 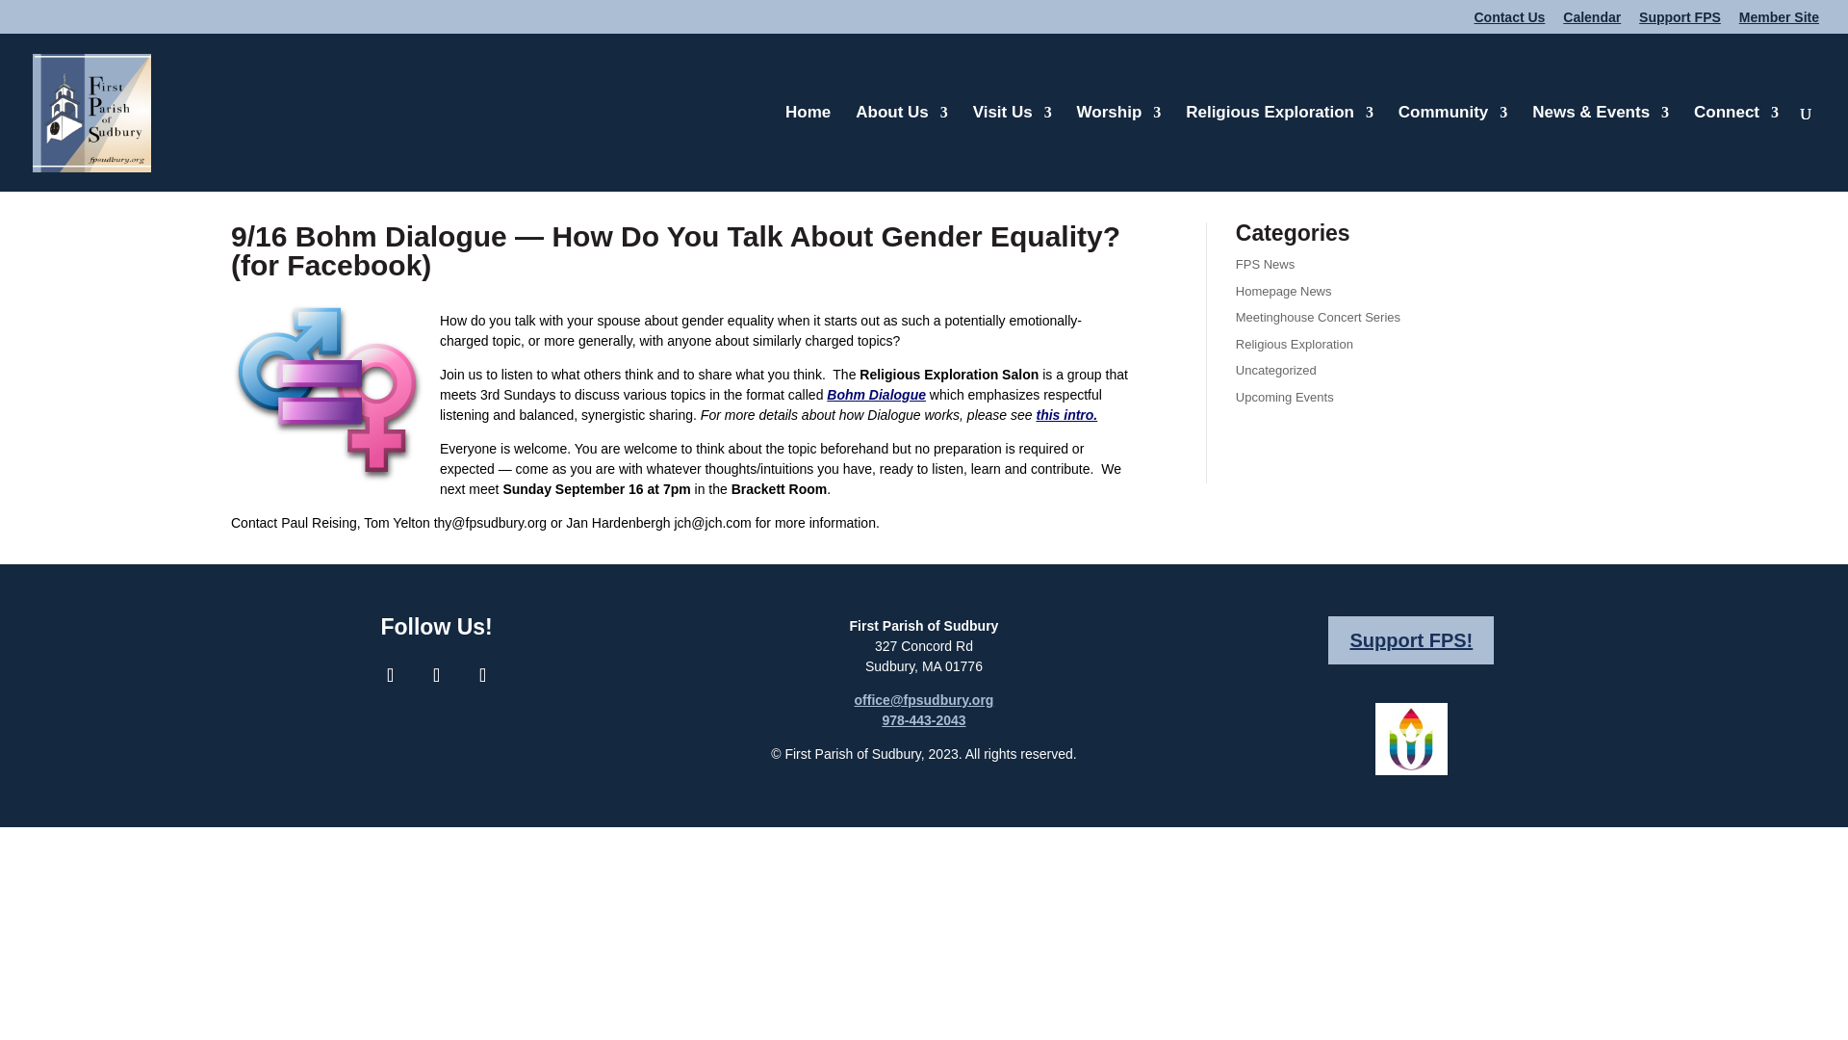 What do you see at coordinates (483, 675) in the screenshot?
I see `Follow on Youtube` at bounding box center [483, 675].